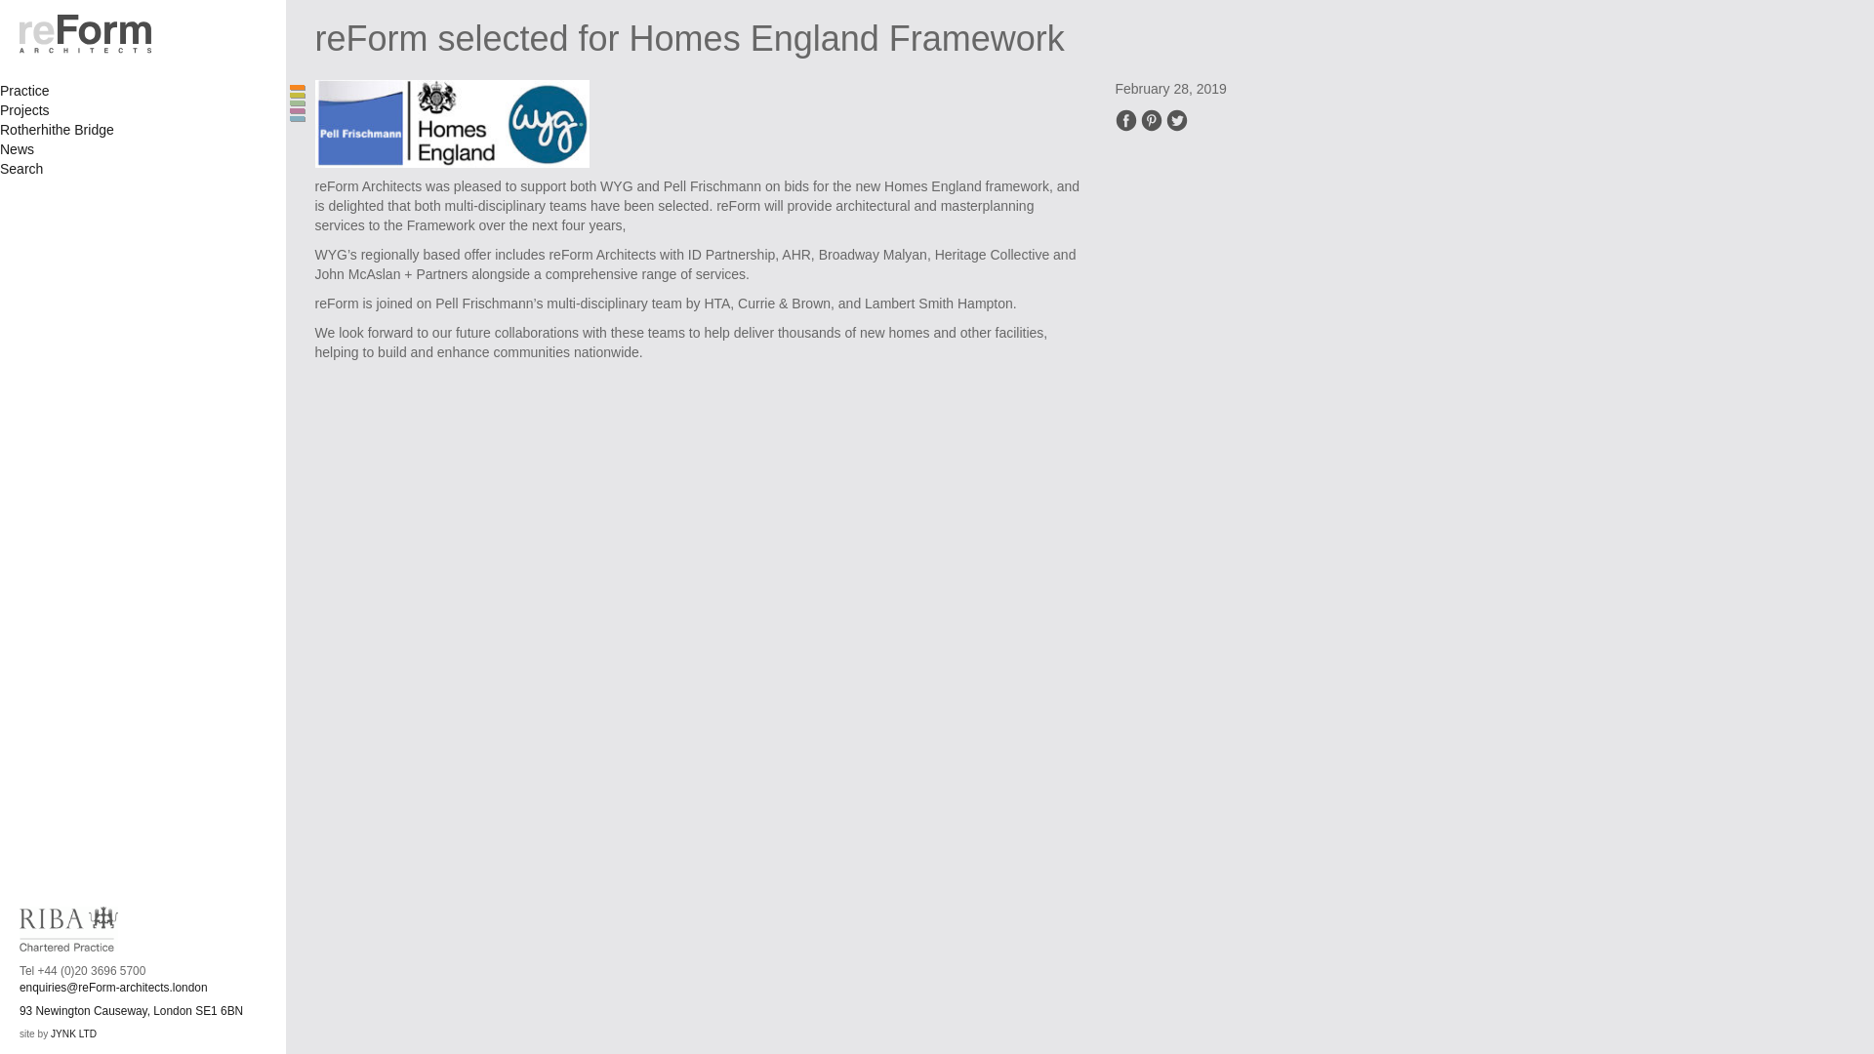 The height and width of the screenshot is (1054, 1874). I want to click on Projects, so click(1152, 119).